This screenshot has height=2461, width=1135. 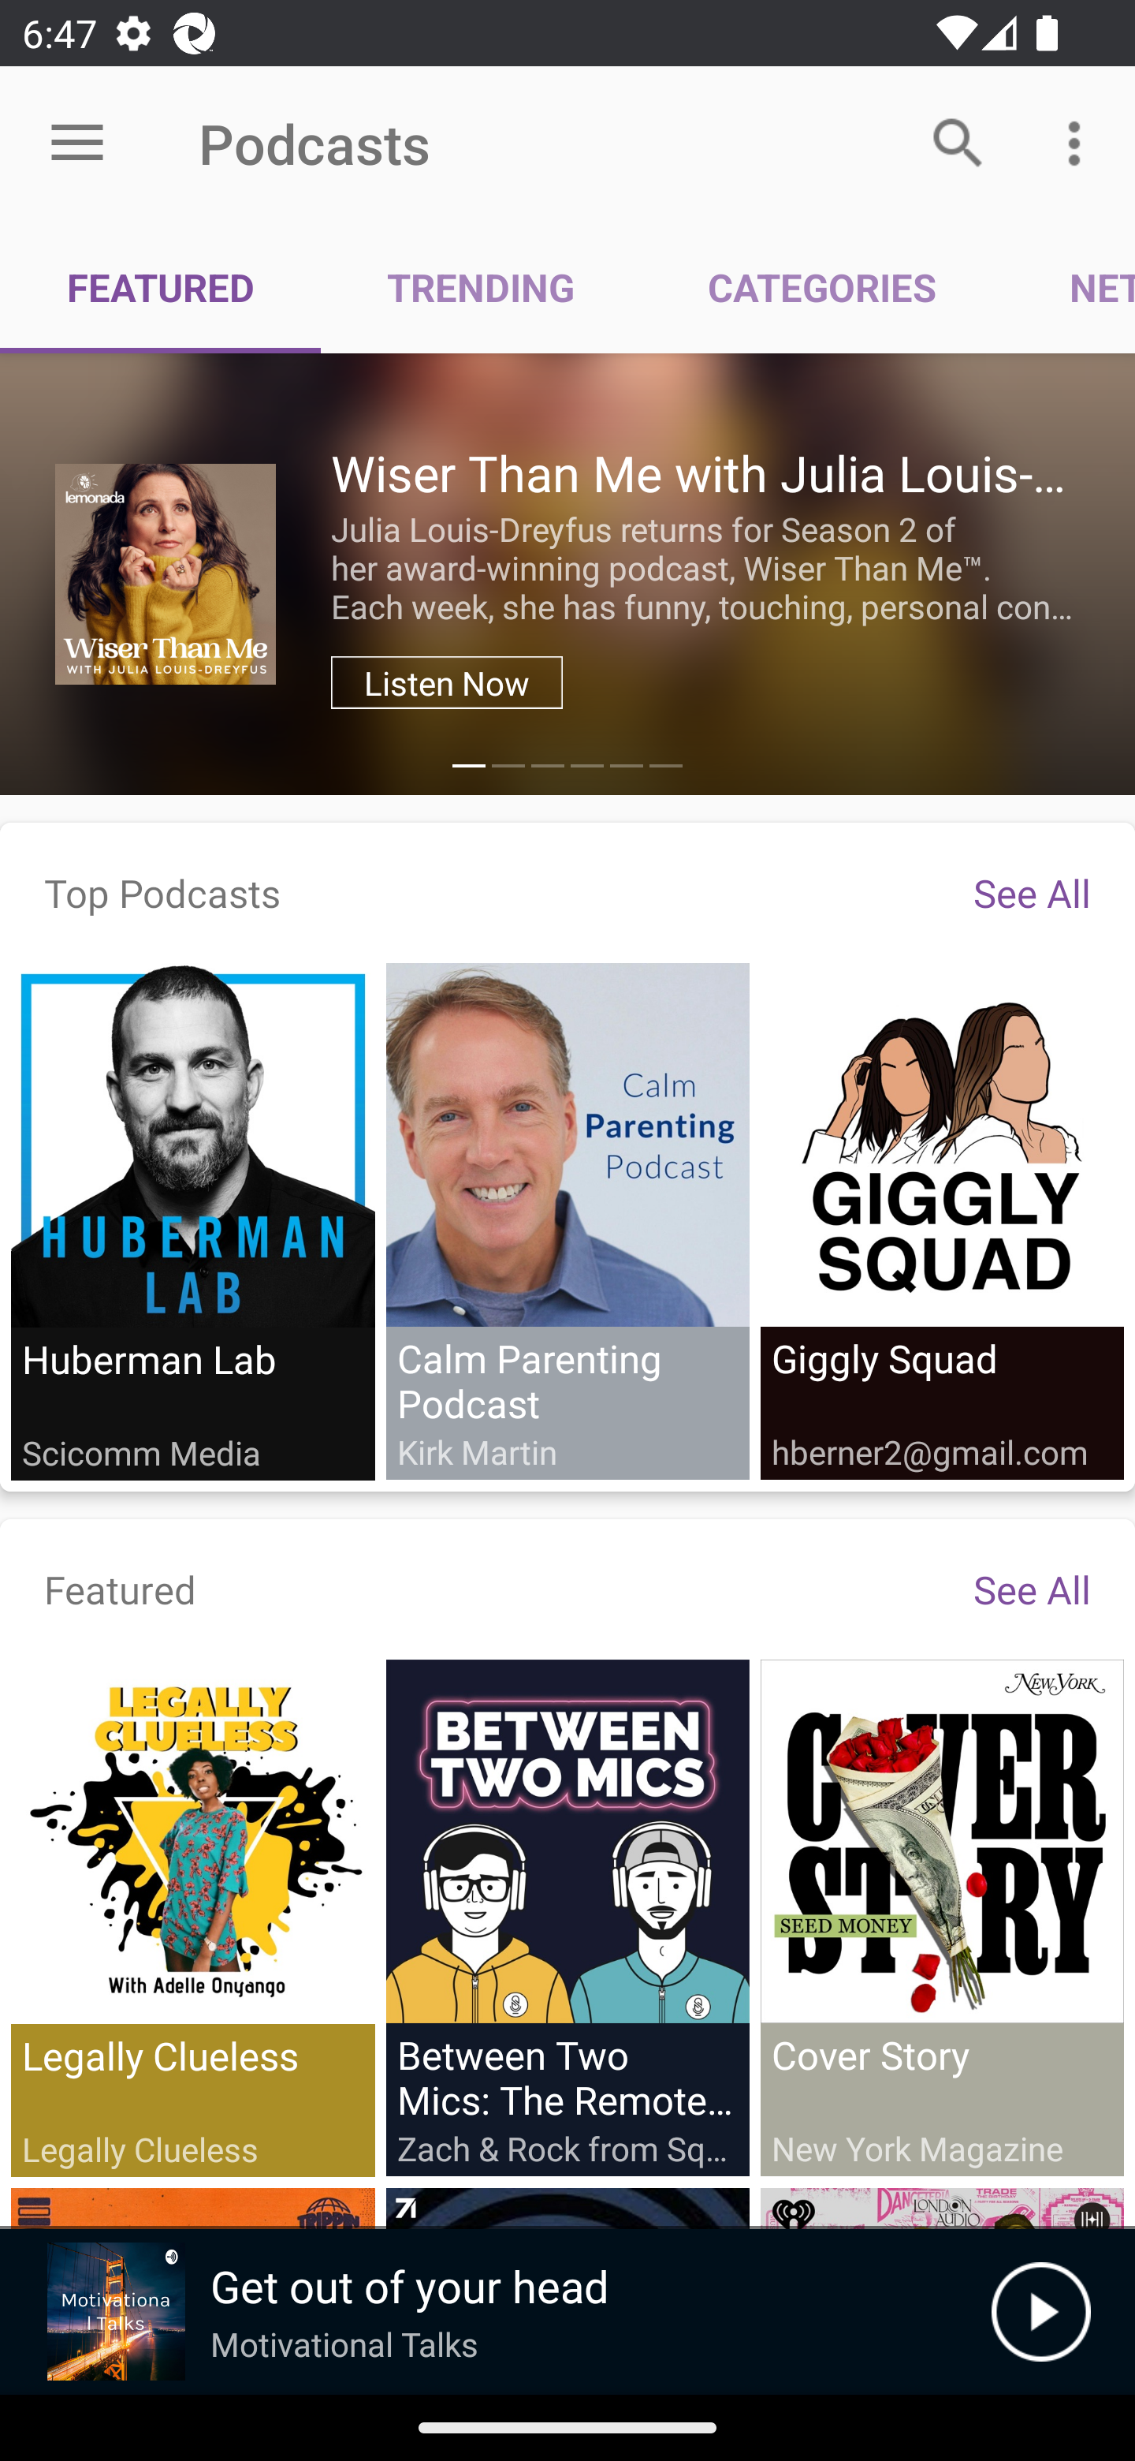 What do you see at coordinates (77, 144) in the screenshot?
I see `Open menu` at bounding box center [77, 144].